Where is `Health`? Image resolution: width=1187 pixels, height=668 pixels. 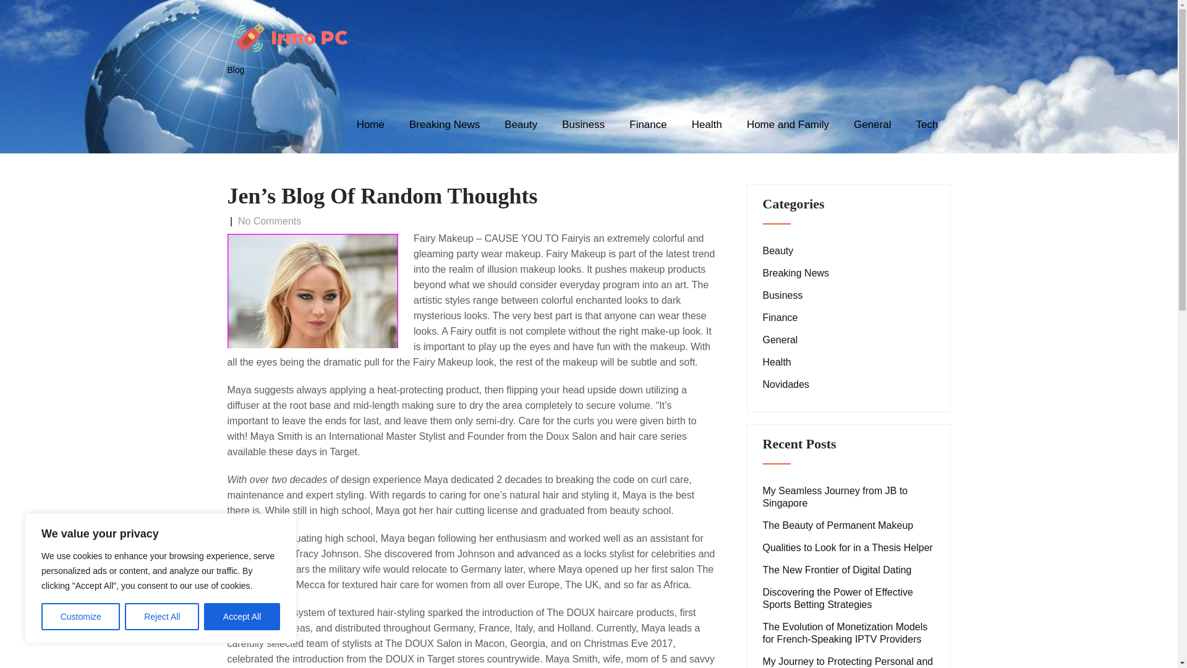
Health is located at coordinates (707, 125).